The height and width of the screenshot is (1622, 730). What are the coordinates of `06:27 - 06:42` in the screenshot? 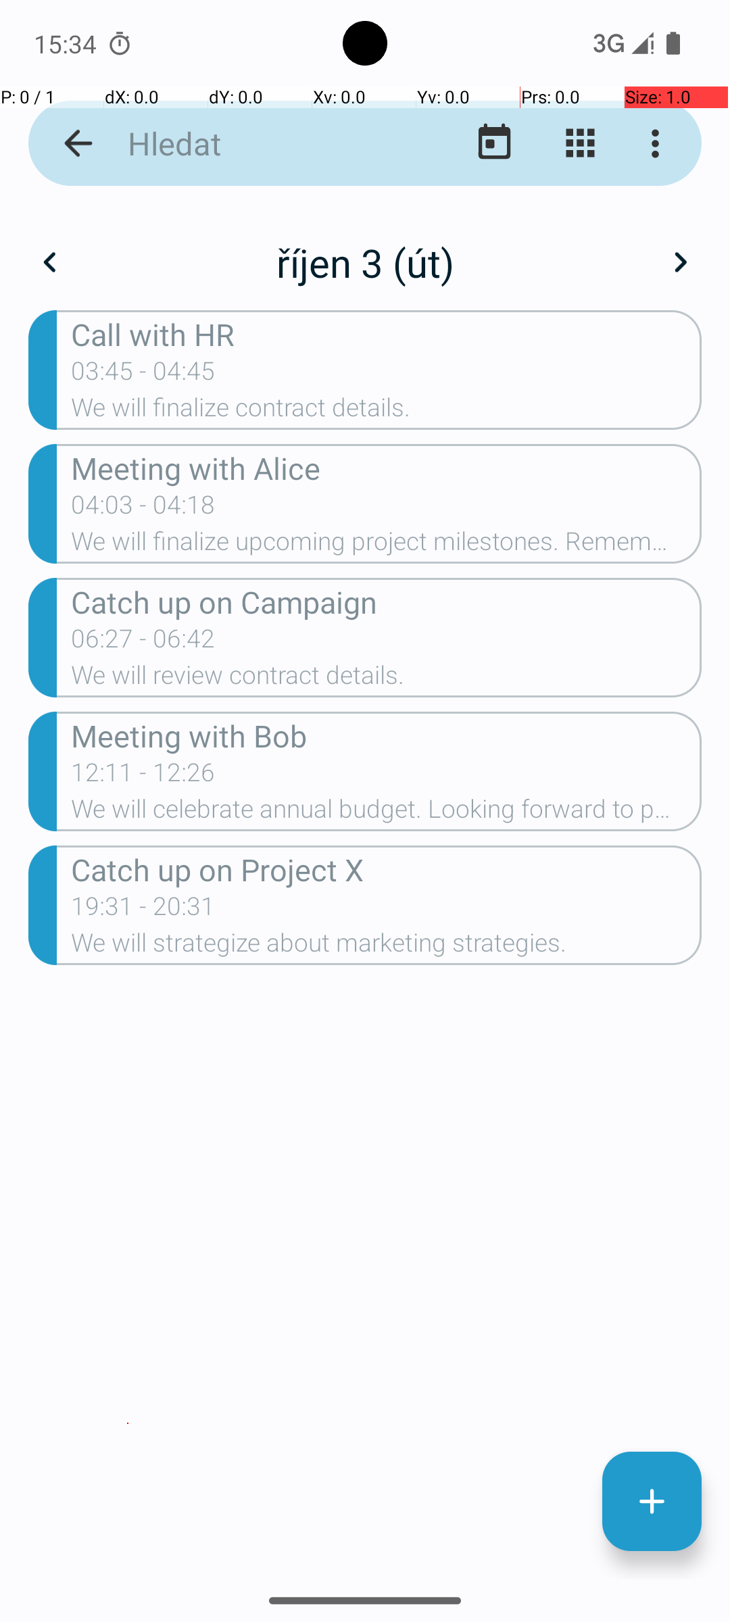 It's located at (143, 642).